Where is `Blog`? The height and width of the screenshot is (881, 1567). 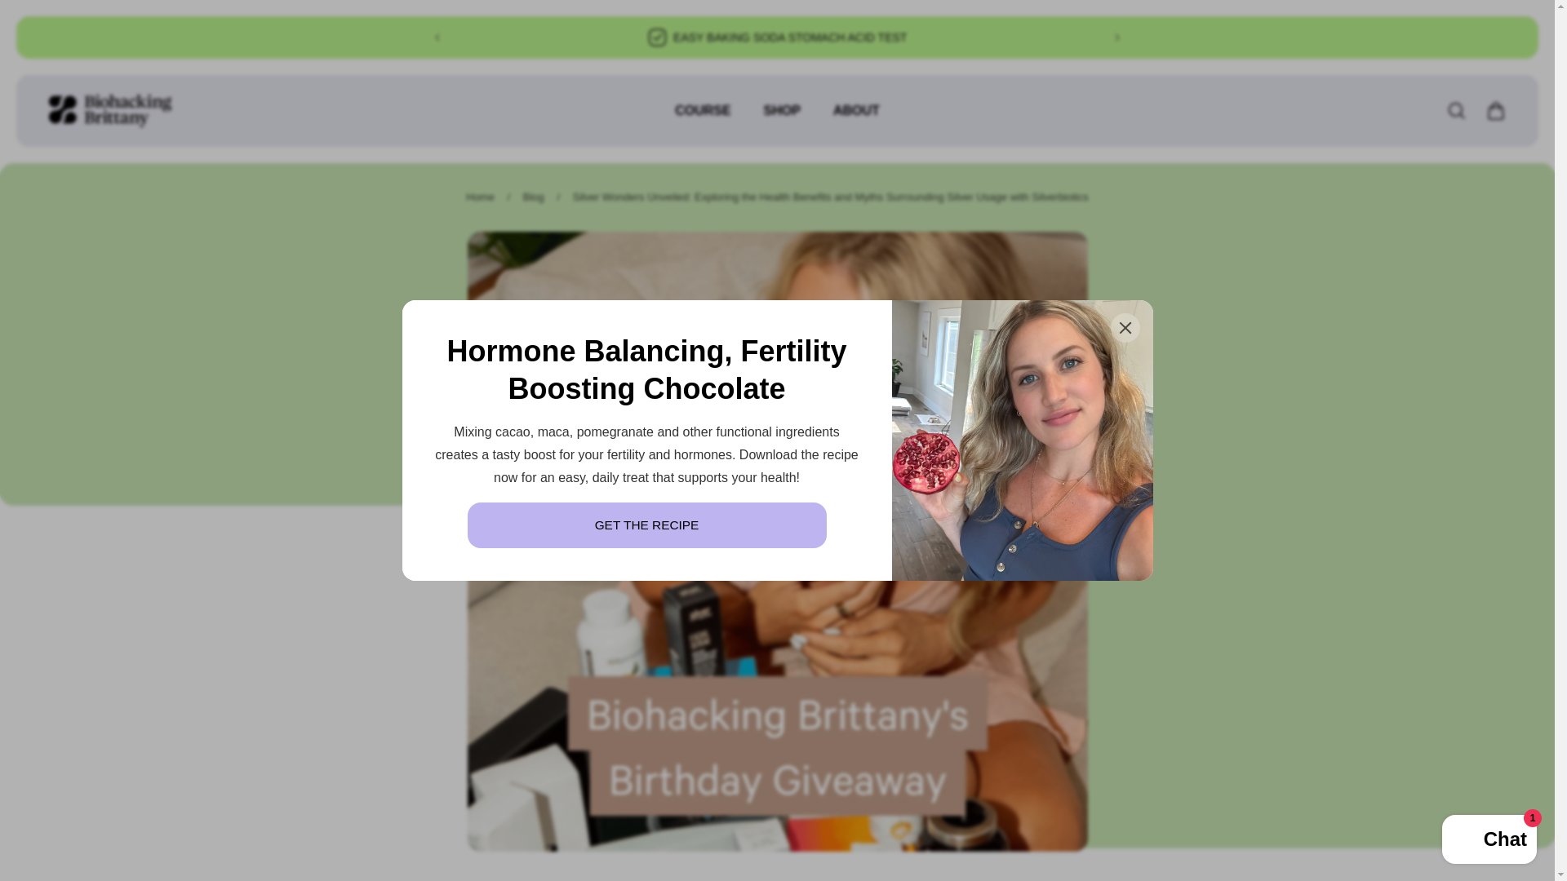
Blog is located at coordinates (534, 197).